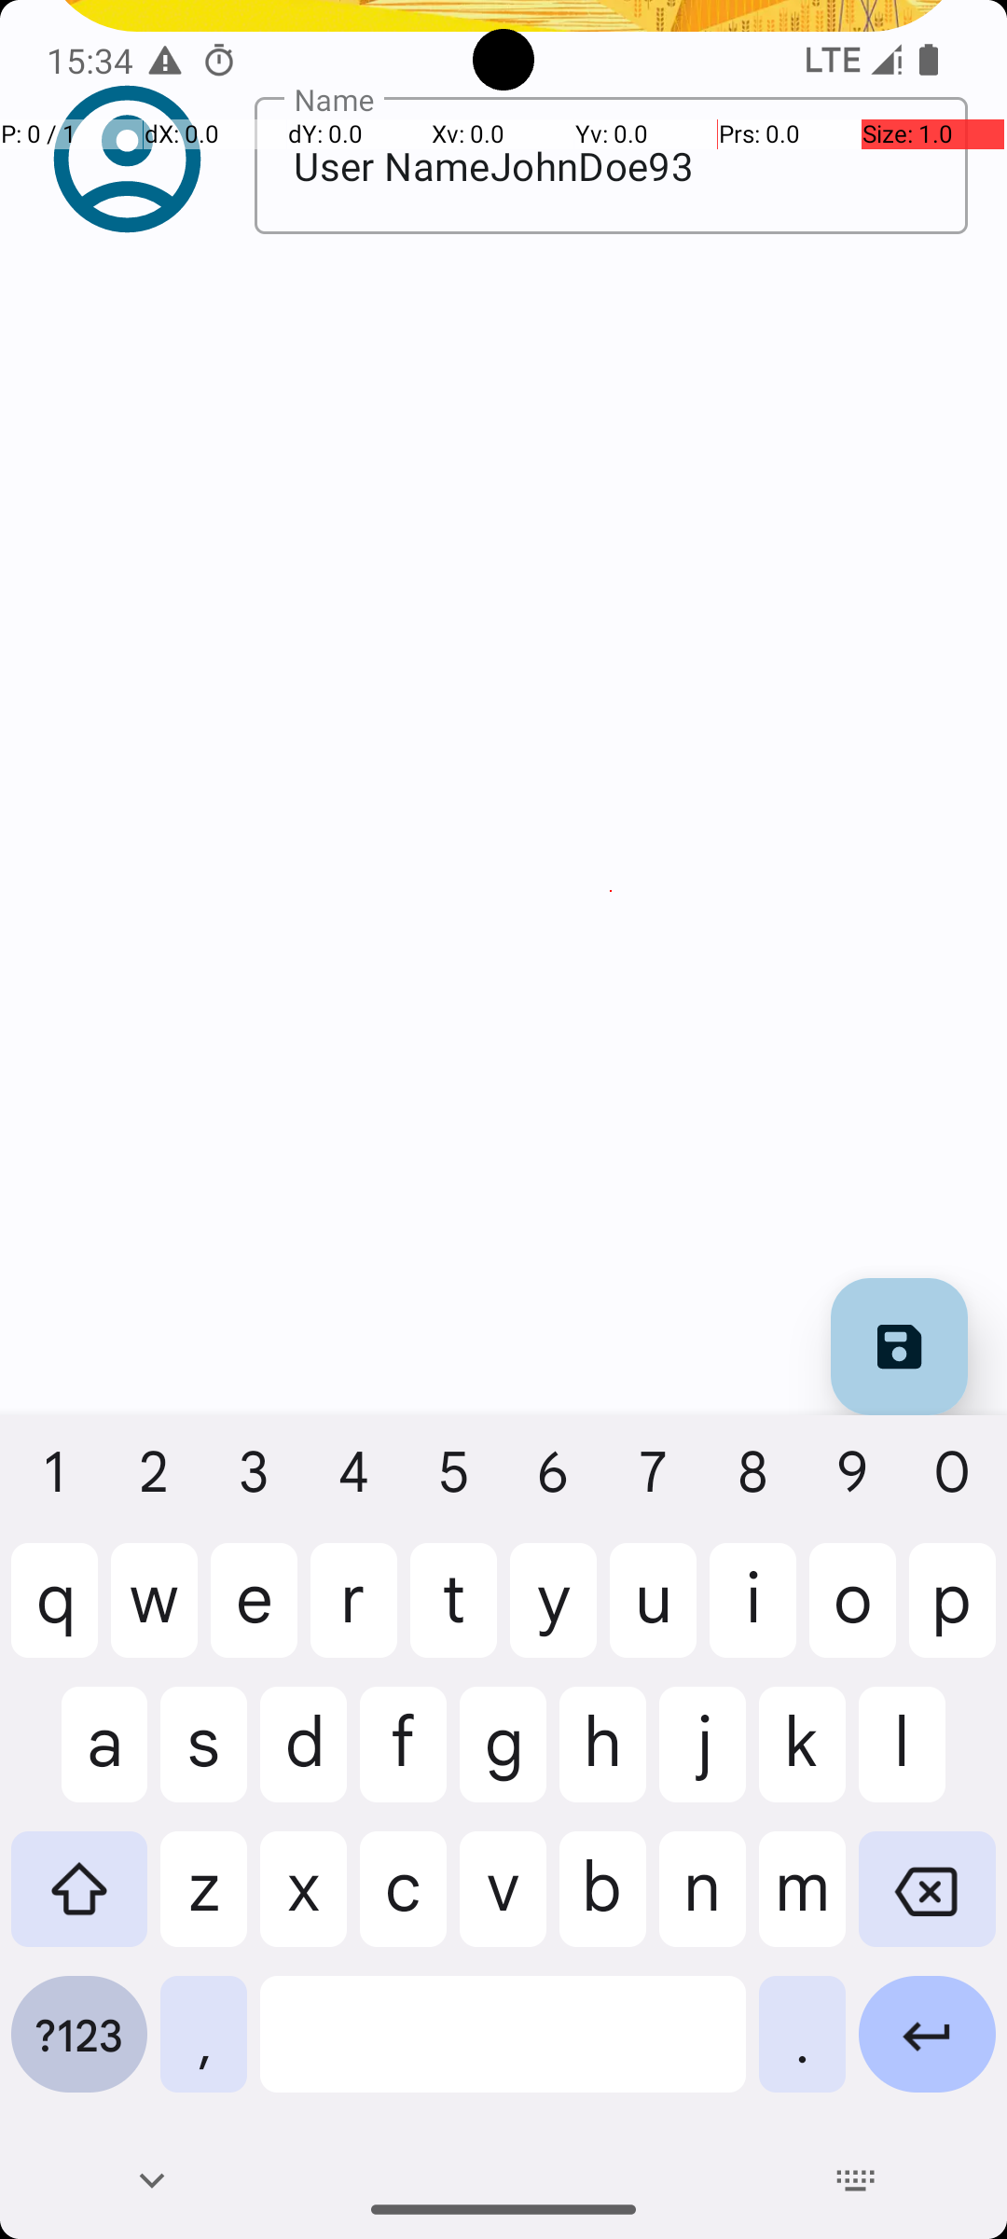 This screenshot has width=1007, height=2239. Describe the element at coordinates (612, 166) in the screenshot. I see `User NameJohnDoe93` at that location.